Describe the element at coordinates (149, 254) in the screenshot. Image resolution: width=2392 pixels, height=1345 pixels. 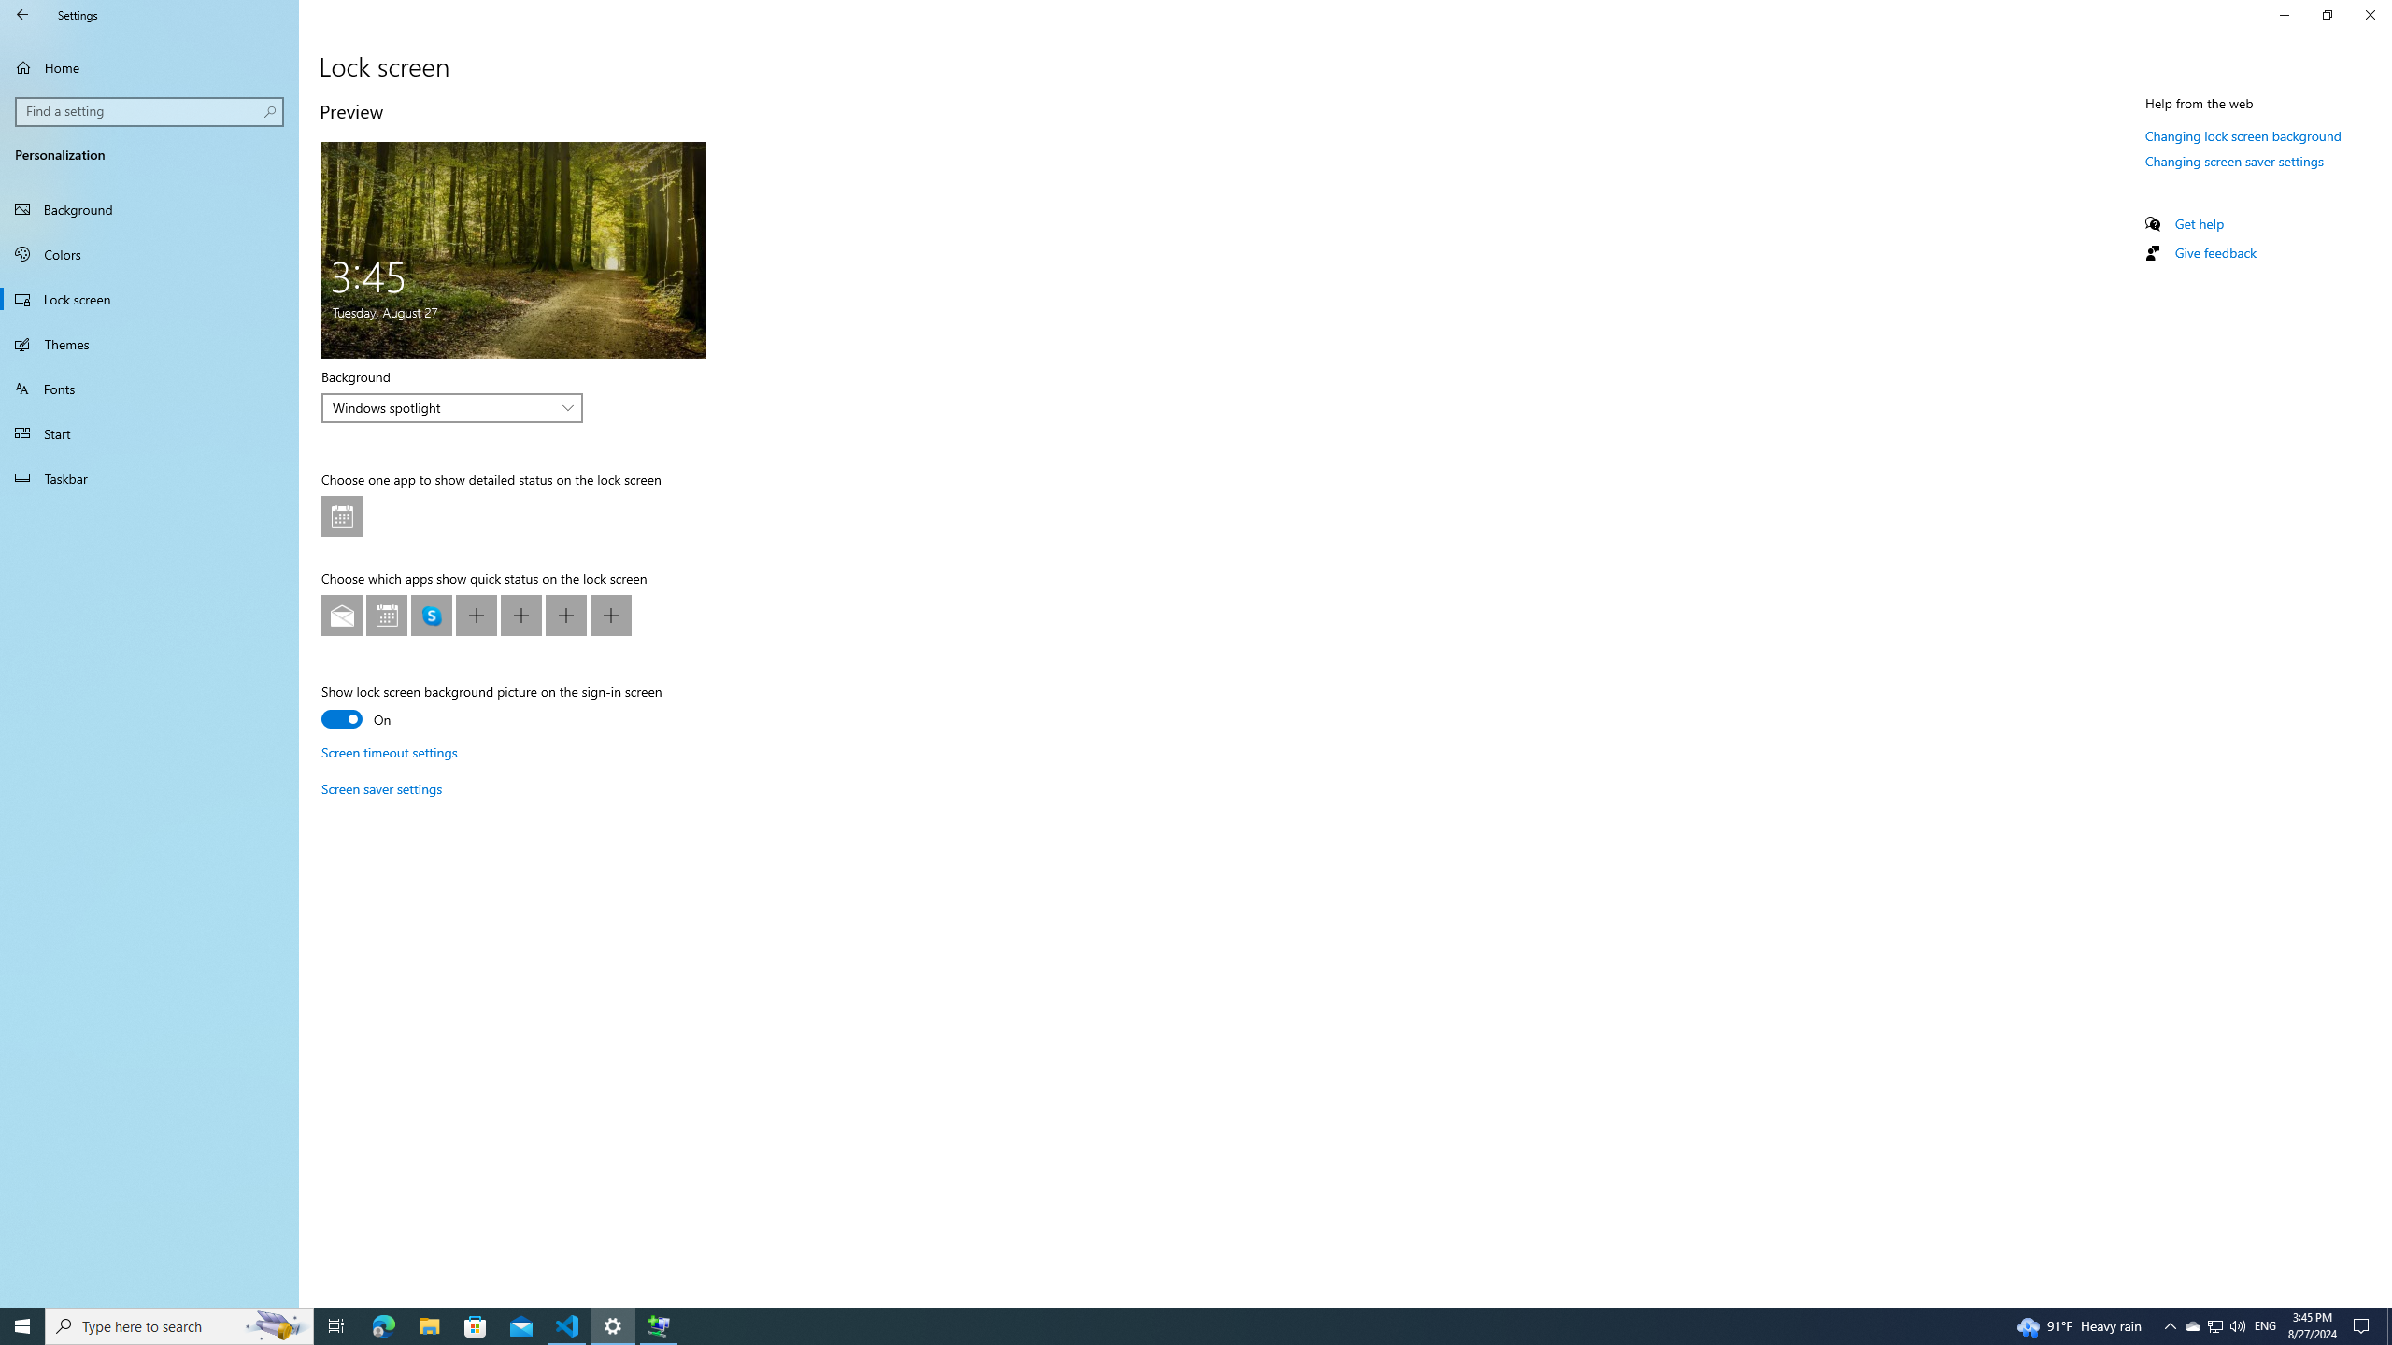
I see `Colors` at that location.